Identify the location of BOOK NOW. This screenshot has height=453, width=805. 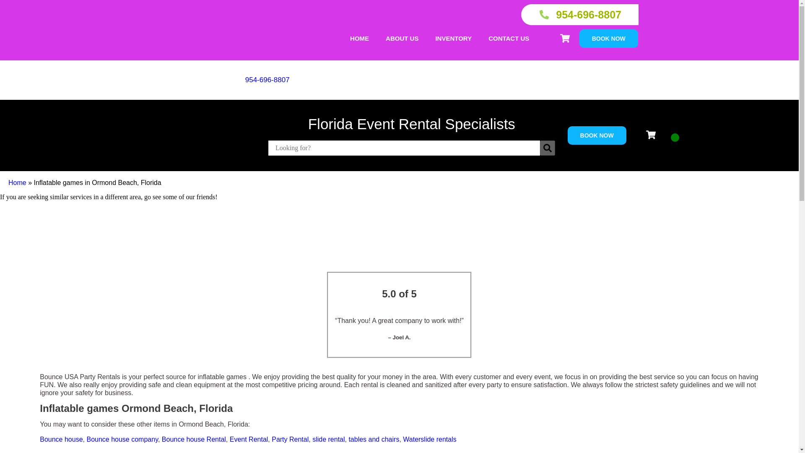
(597, 135).